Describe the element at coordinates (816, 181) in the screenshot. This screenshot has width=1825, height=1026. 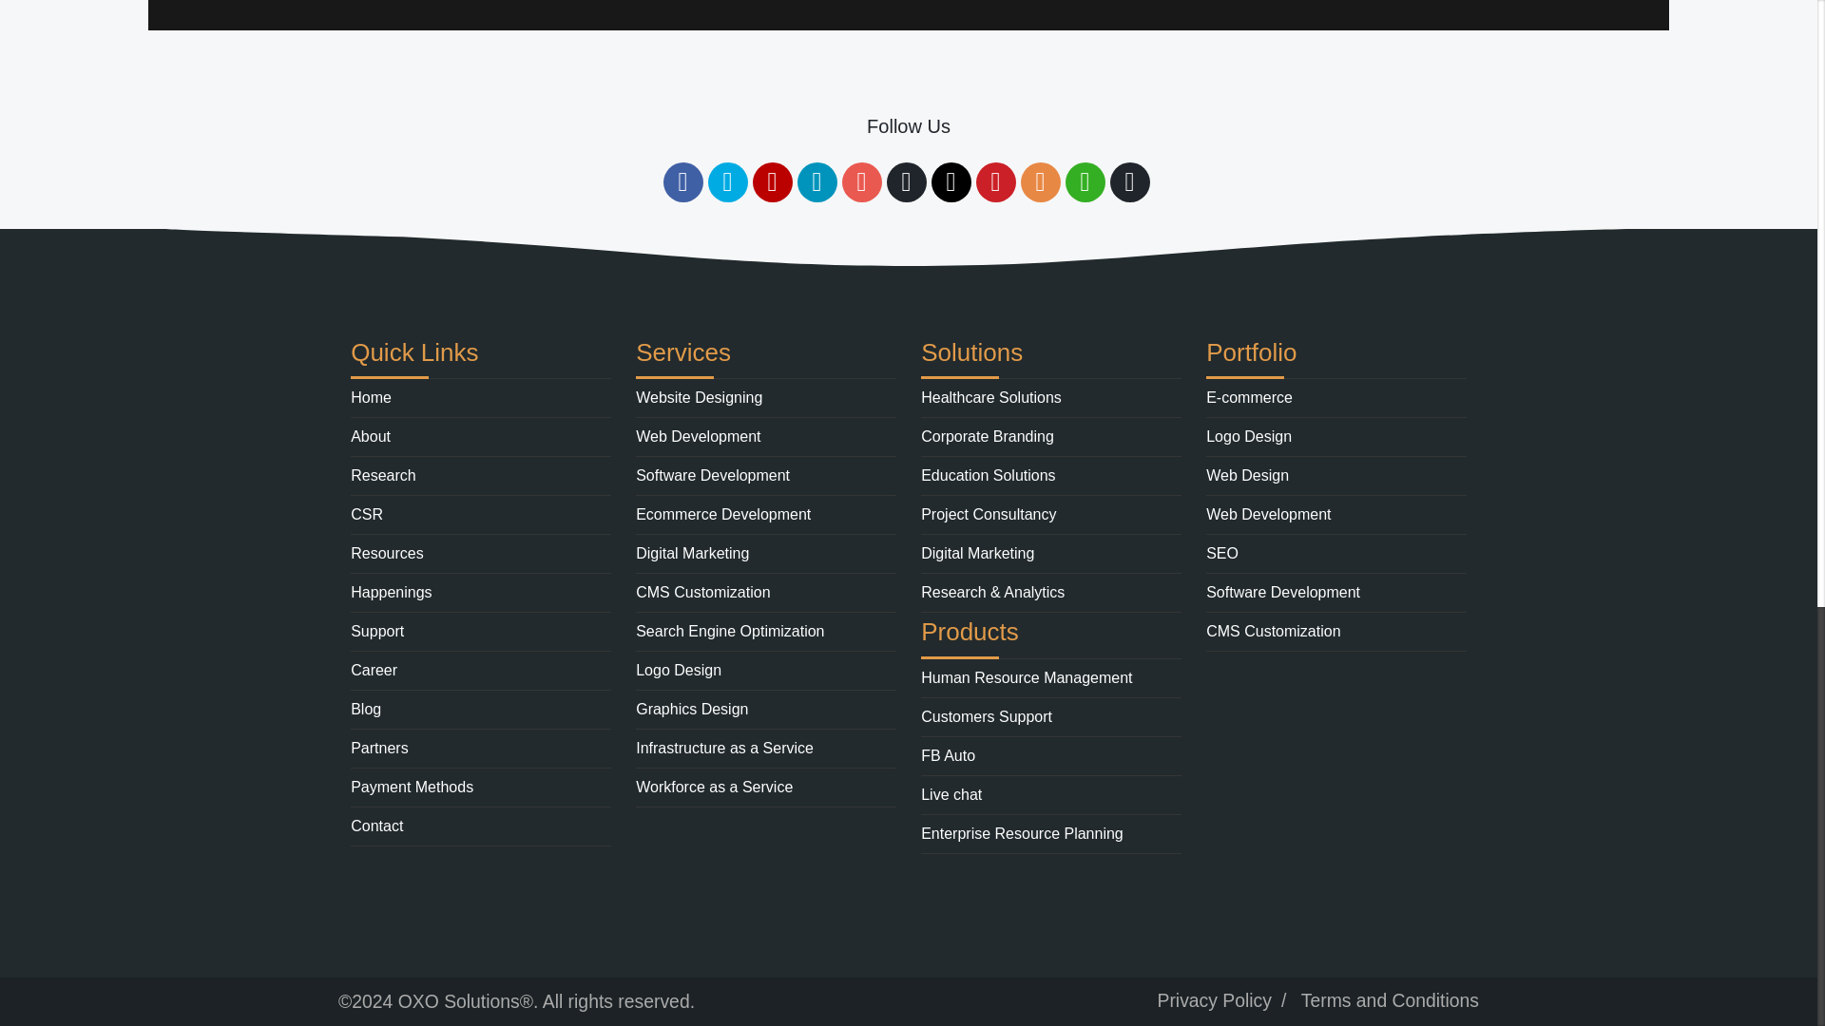
I see `LinkedIn` at that location.